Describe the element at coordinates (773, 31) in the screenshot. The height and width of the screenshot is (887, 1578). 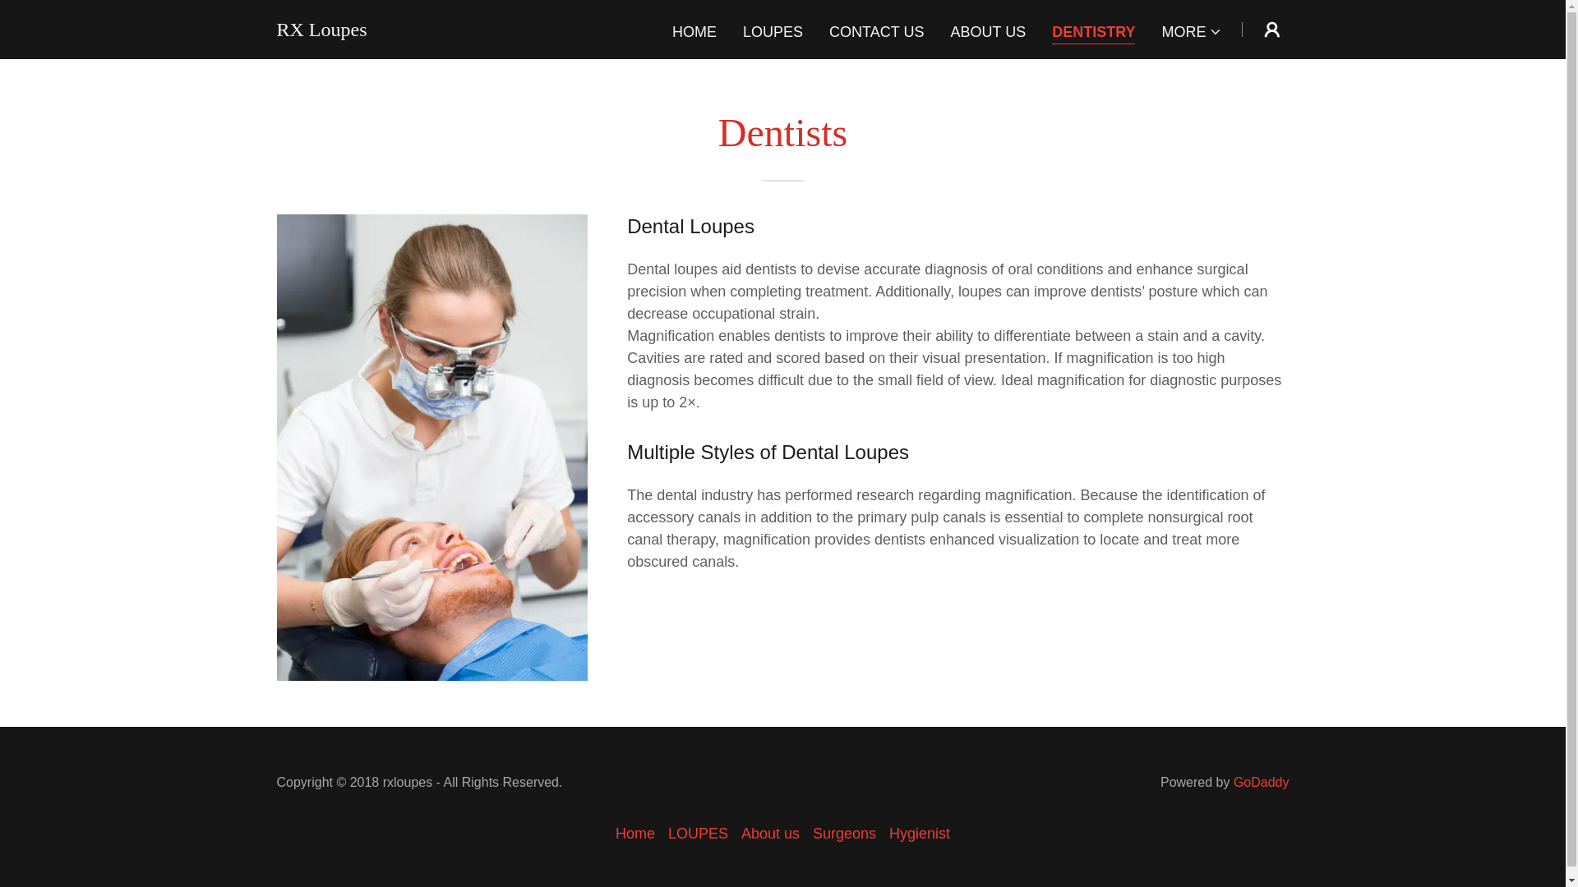
I see `LOUPES` at that location.